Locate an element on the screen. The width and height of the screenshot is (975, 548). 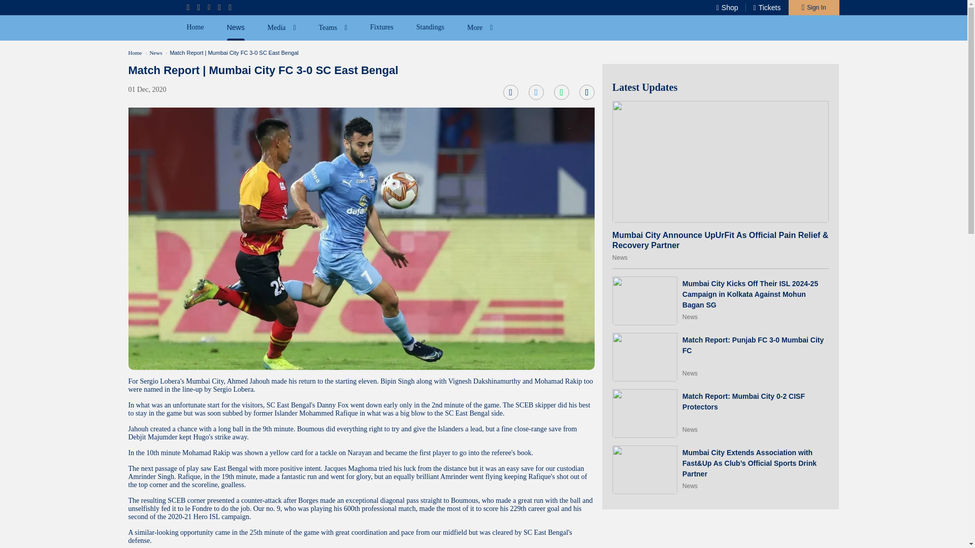
Standings is located at coordinates (430, 27).